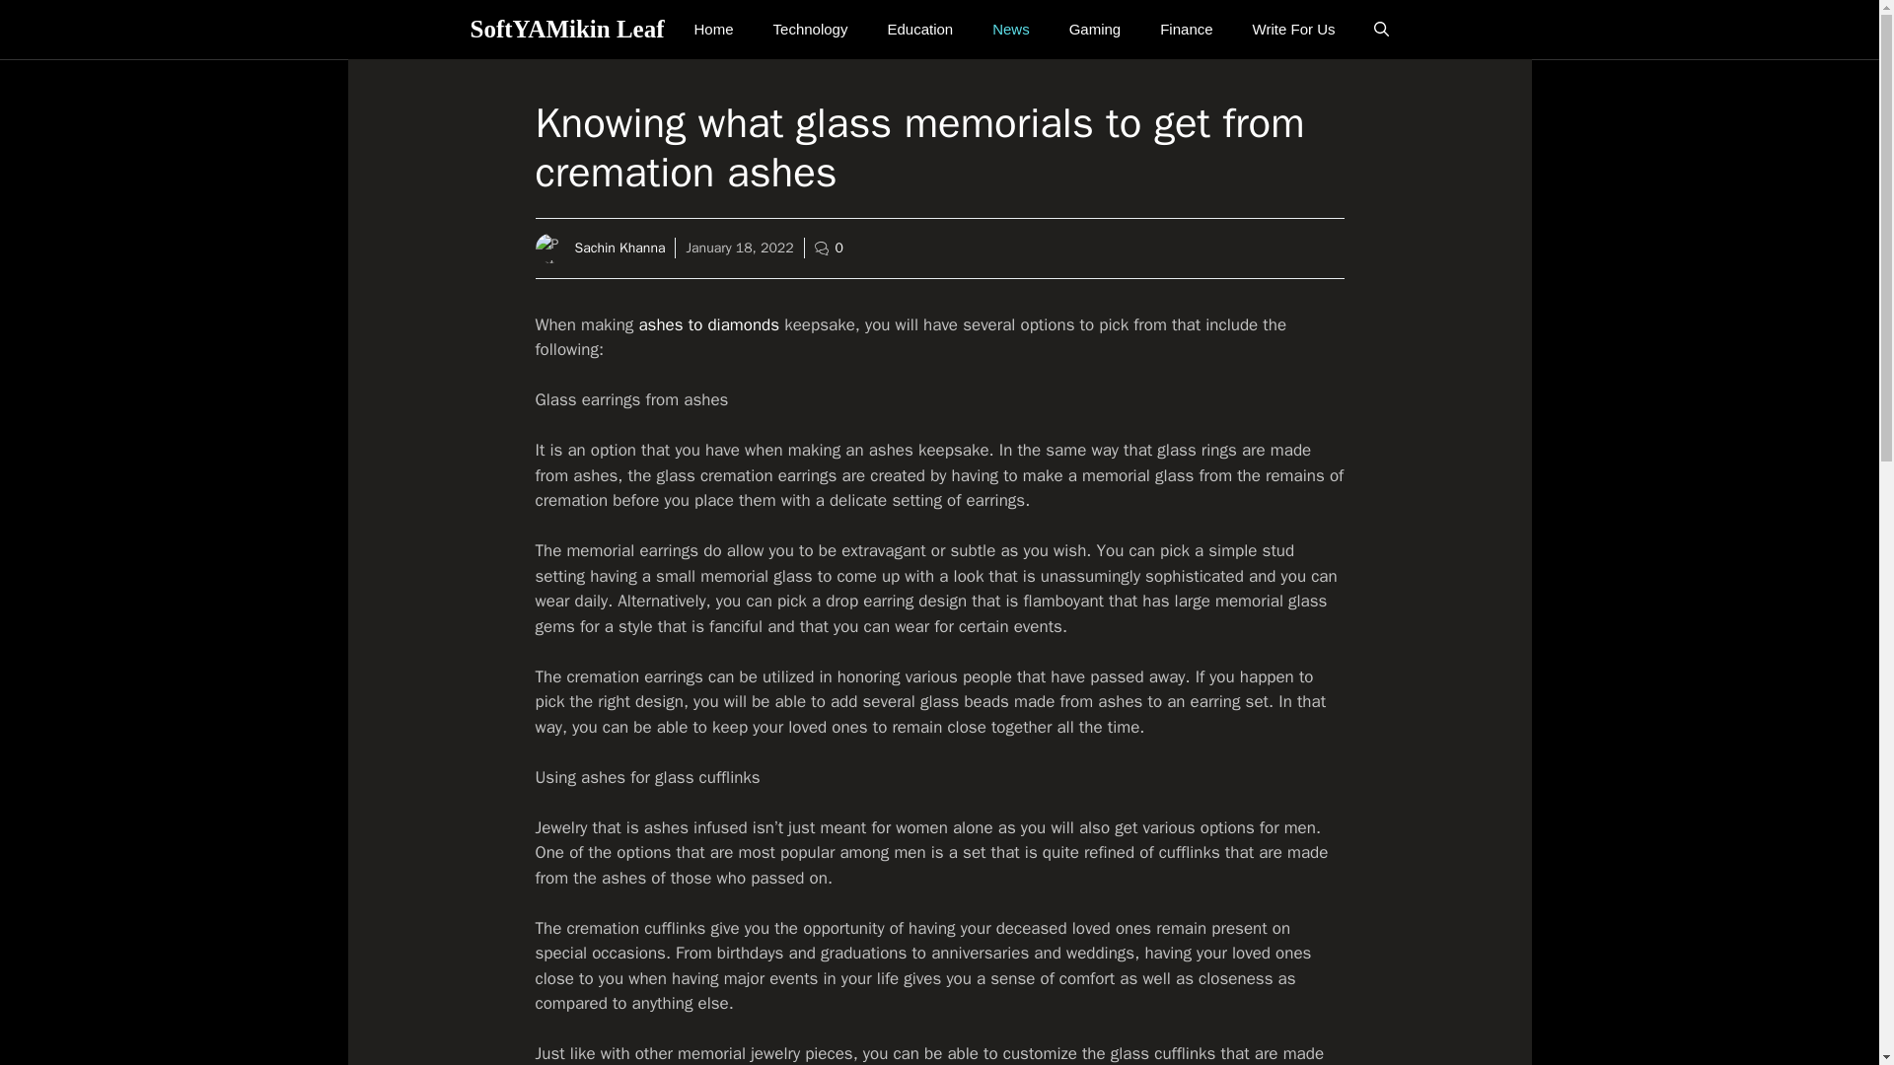 The width and height of the screenshot is (1894, 1065). Describe the element at coordinates (919, 30) in the screenshot. I see `Education` at that location.